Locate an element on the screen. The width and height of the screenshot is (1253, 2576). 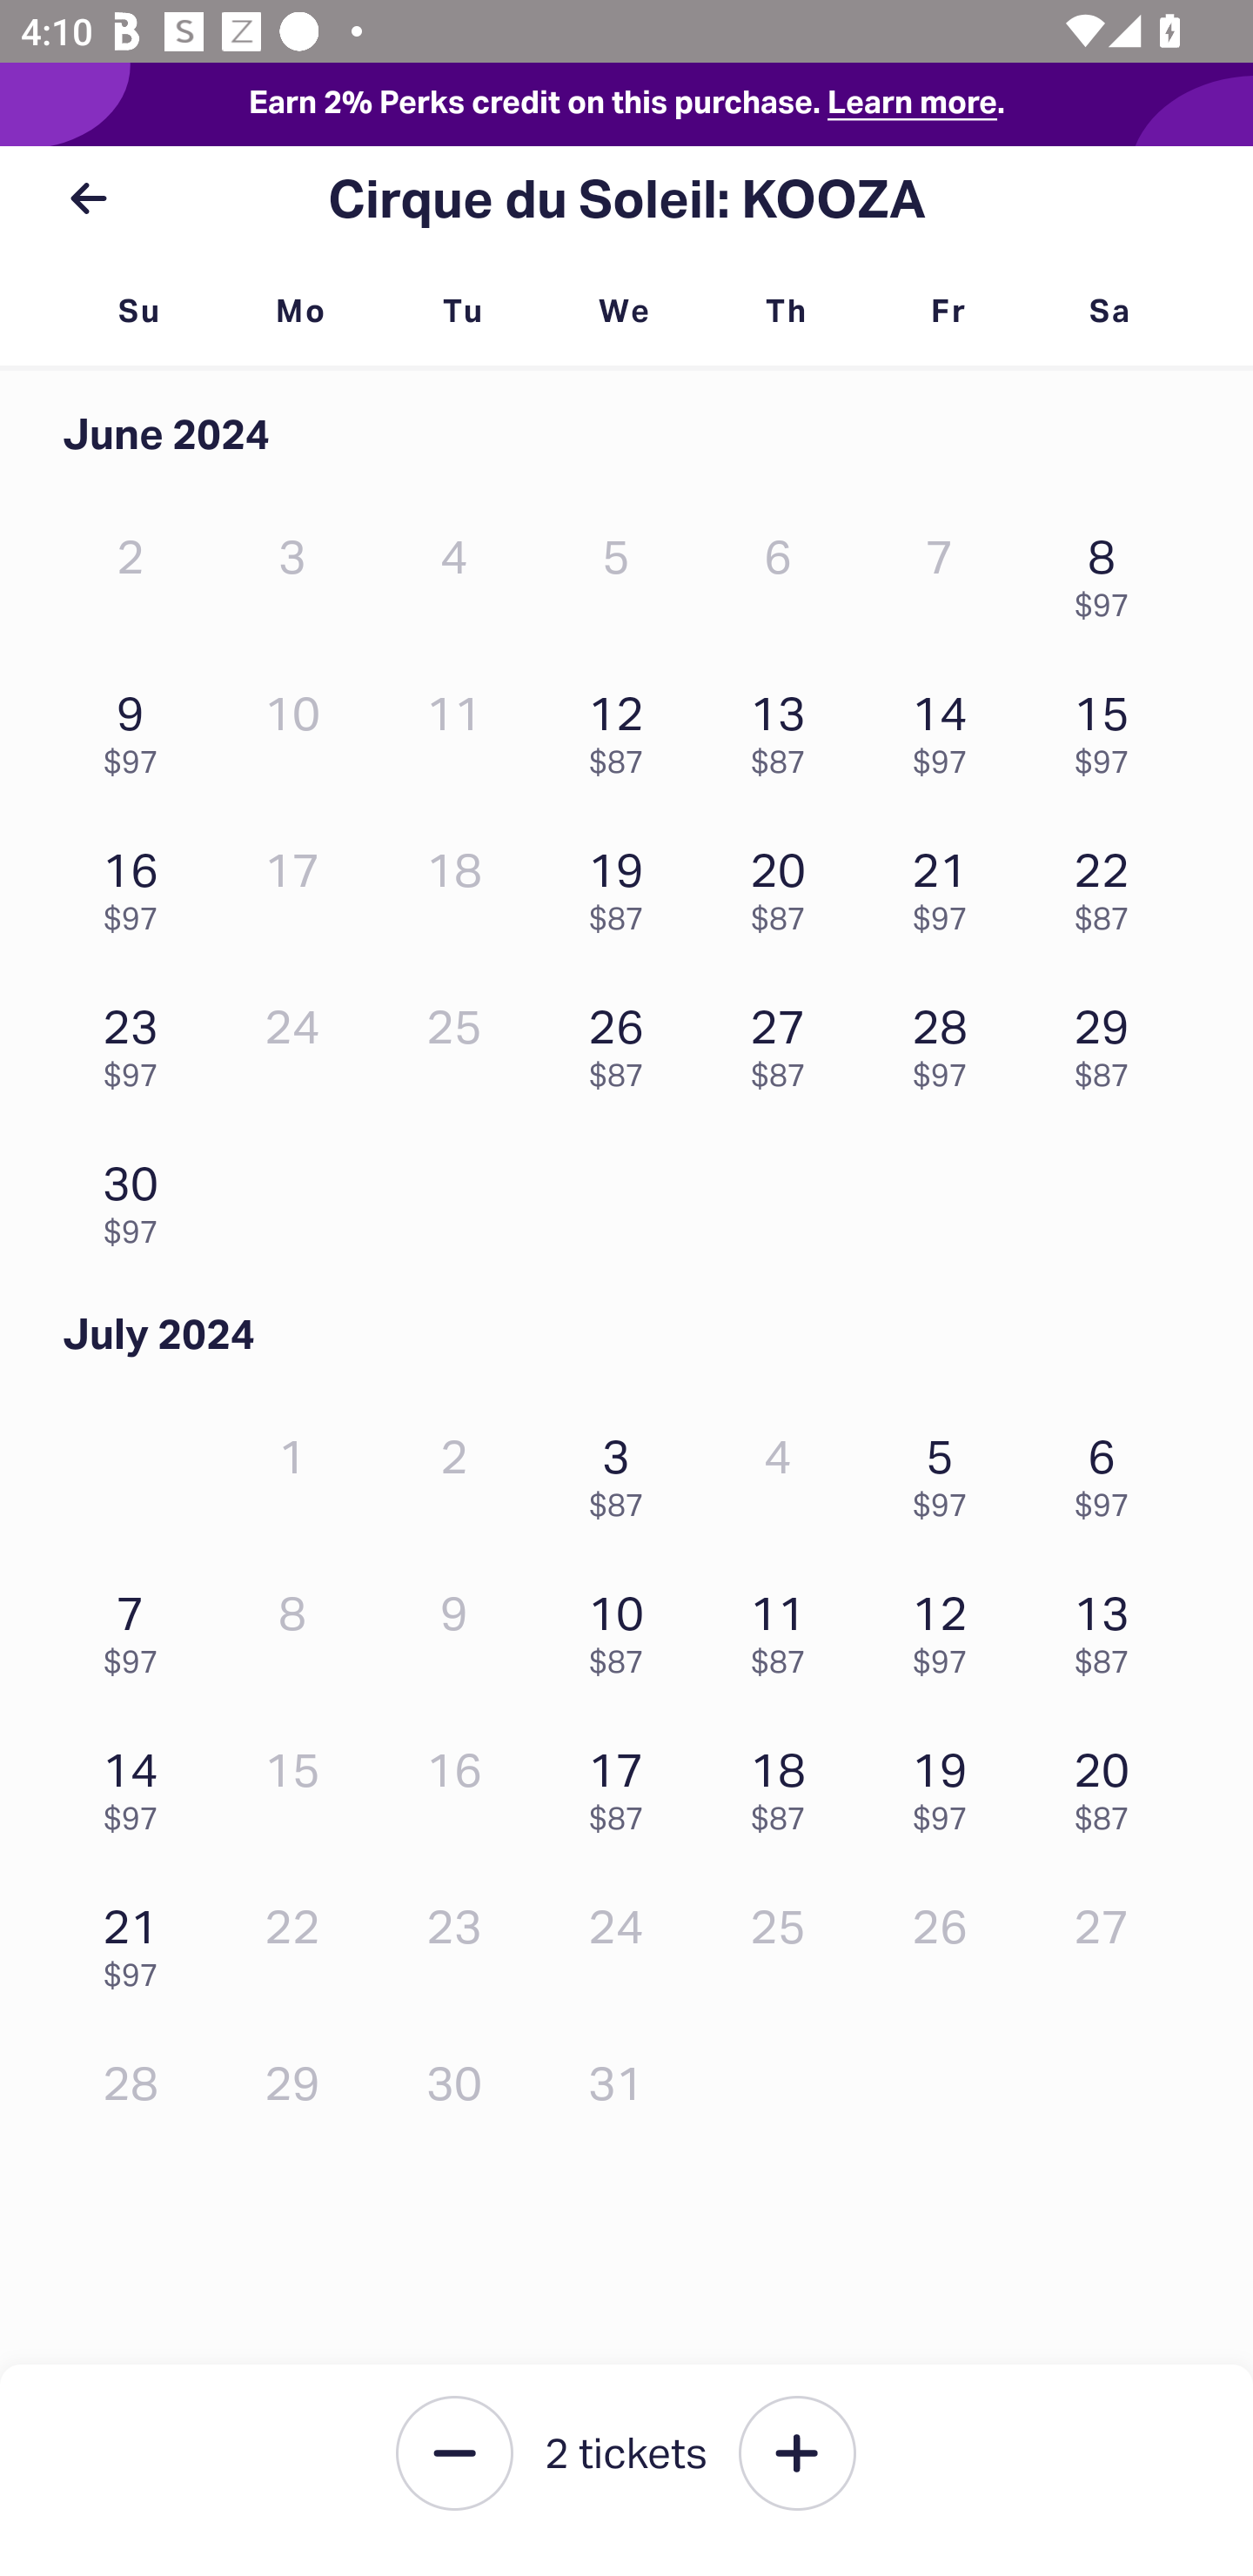
8 $97 is located at coordinates (1109, 571).